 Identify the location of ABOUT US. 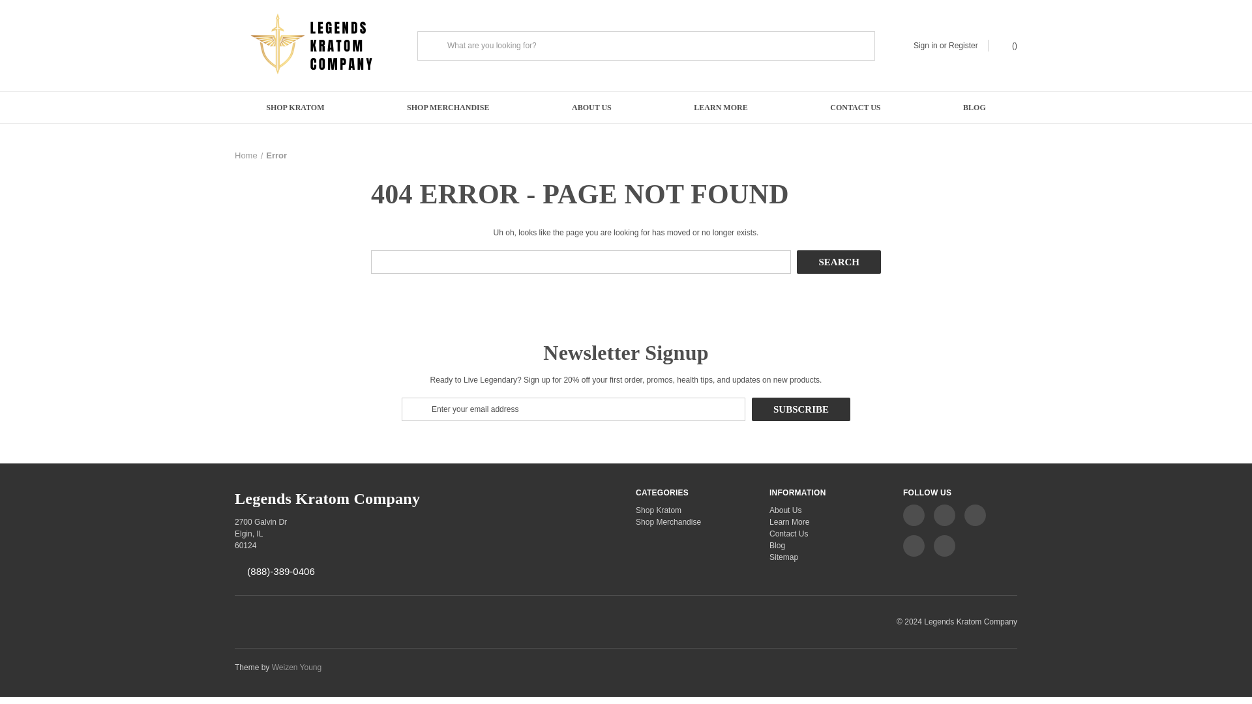
(591, 108).